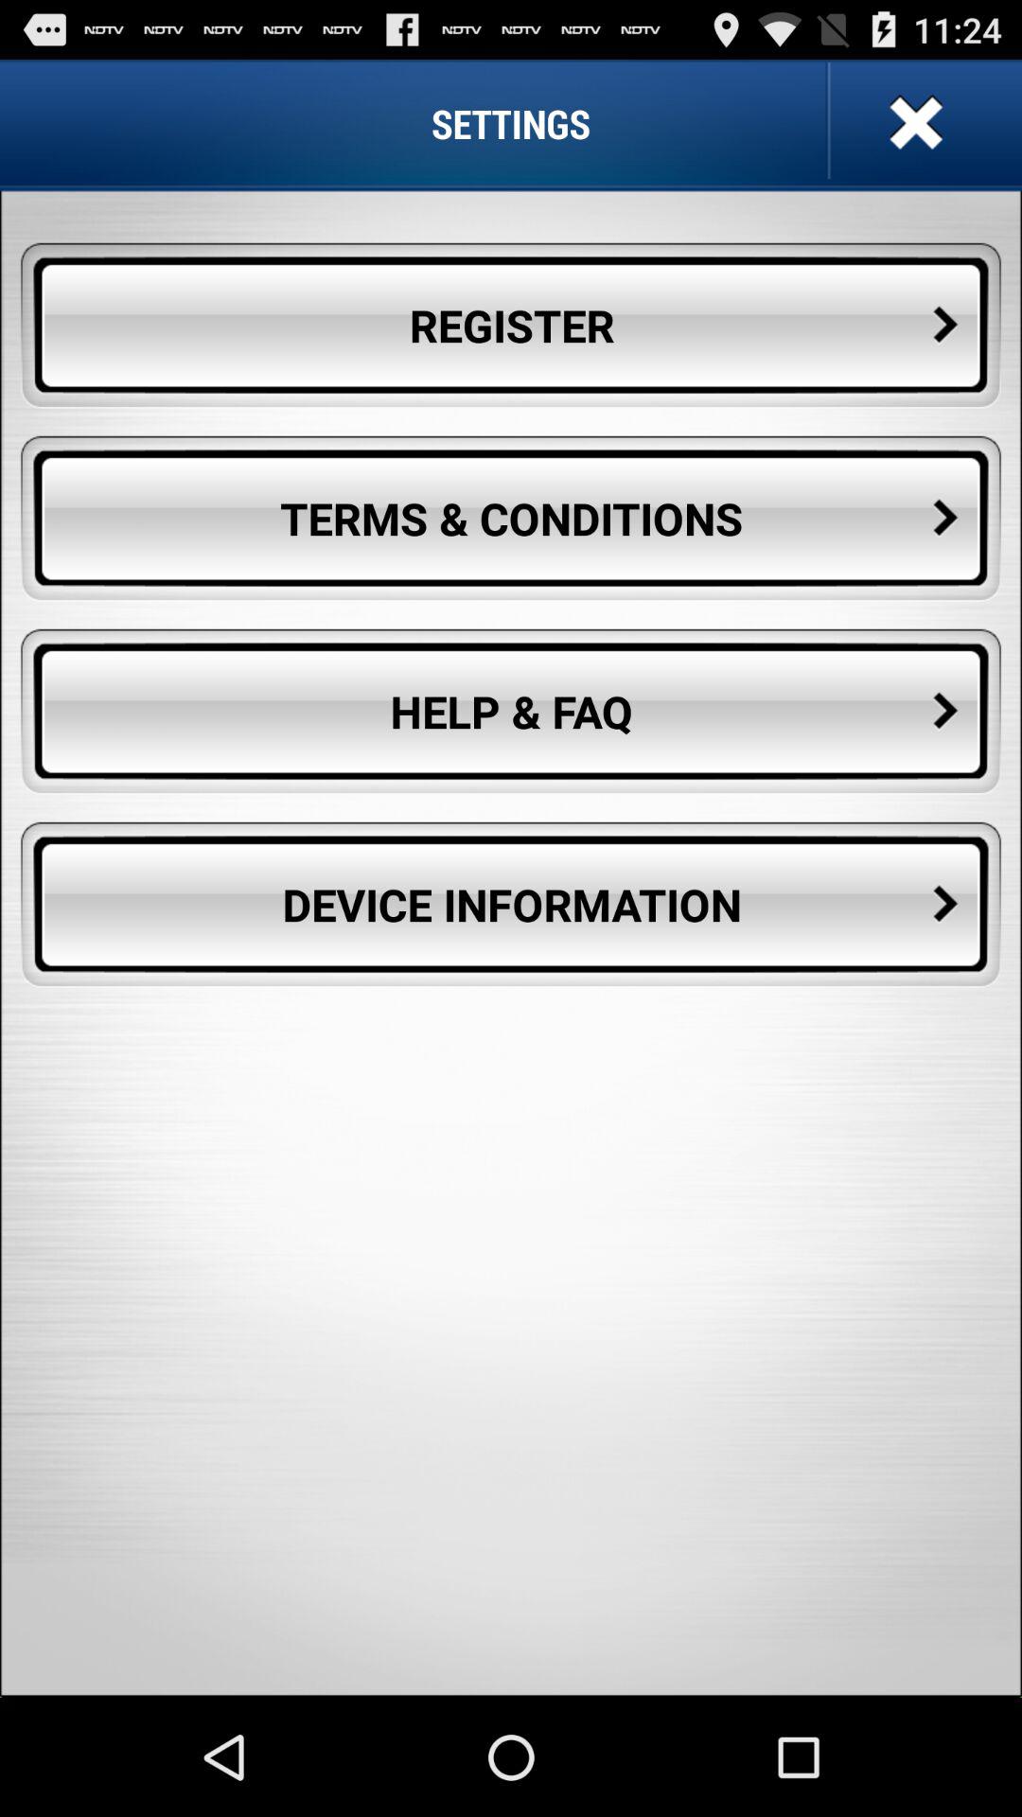  Describe the element at coordinates (913, 123) in the screenshot. I see `open the item to the right of settings item` at that location.